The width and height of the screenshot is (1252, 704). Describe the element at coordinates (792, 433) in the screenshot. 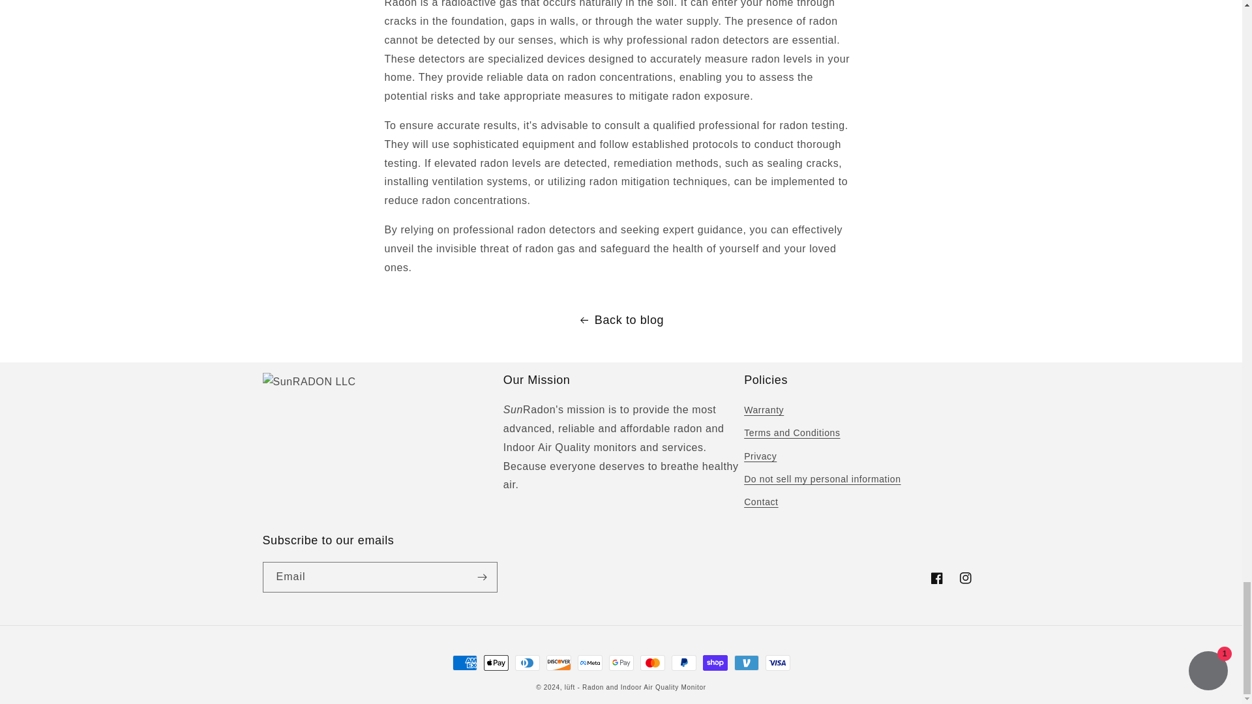

I see `Terms and Conditions` at that location.